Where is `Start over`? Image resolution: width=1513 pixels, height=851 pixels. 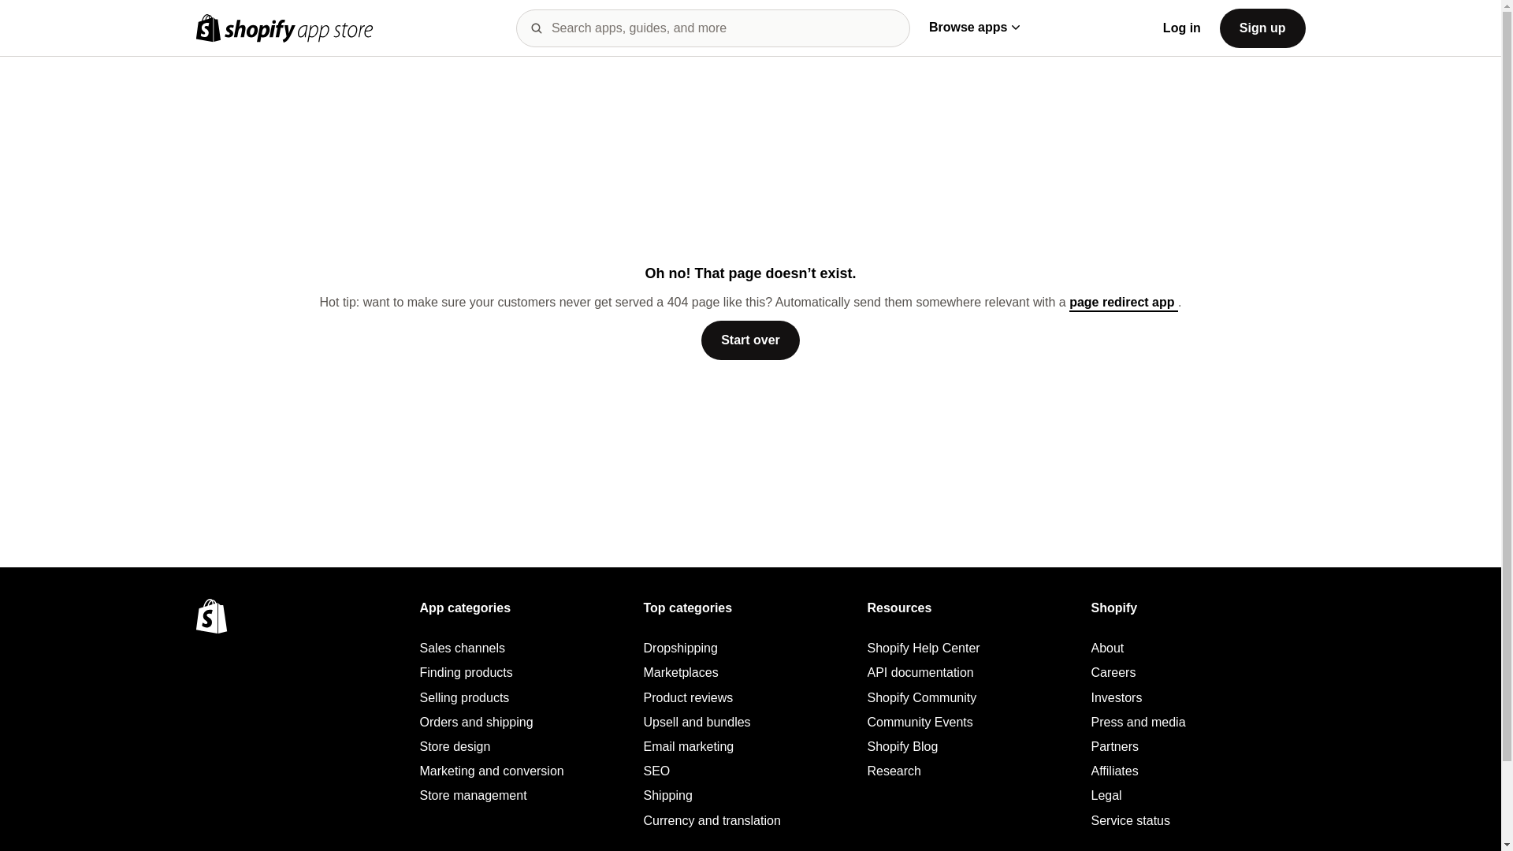 Start over is located at coordinates (750, 340).